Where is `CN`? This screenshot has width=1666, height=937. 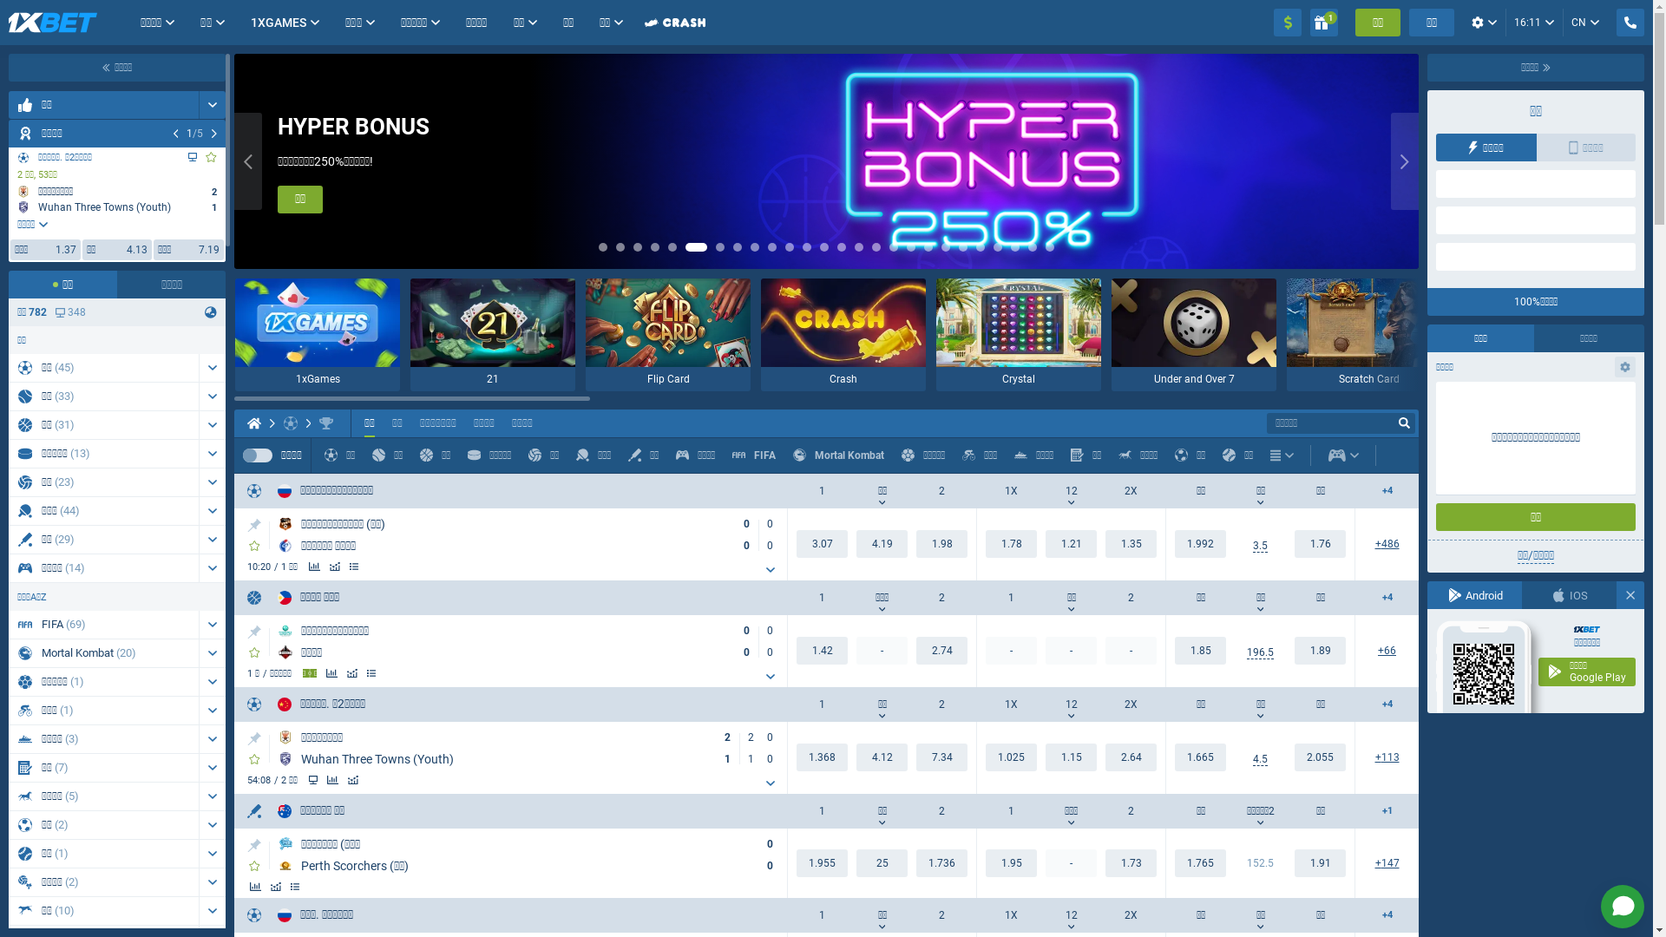 CN is located at coordinates (1585, 23).